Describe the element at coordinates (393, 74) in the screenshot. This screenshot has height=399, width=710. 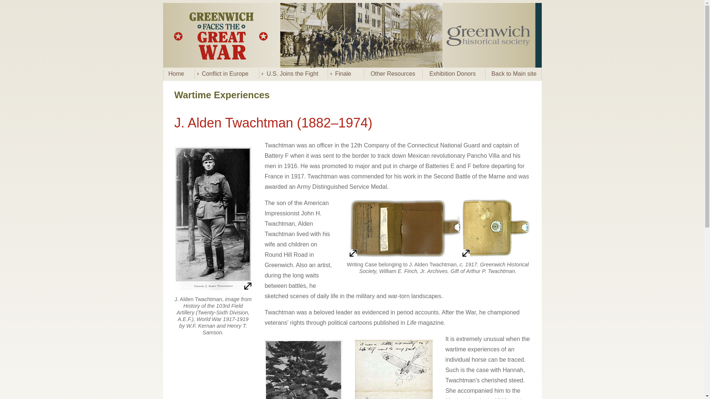
I see `Other Resources` at that location.